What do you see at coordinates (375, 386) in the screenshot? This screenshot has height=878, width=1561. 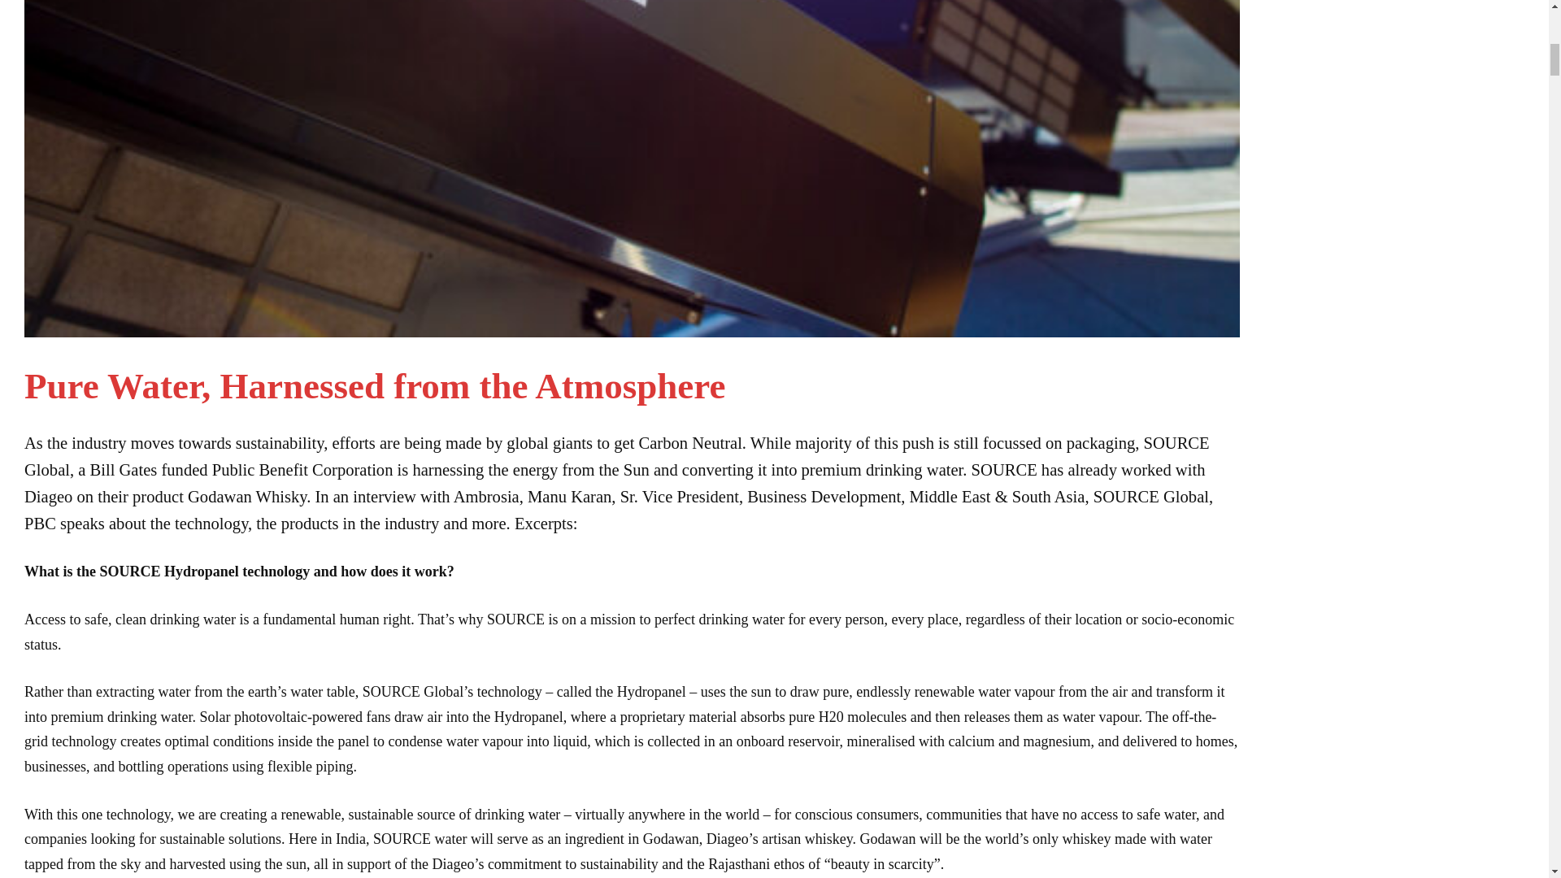 I see `Pure Water, Harnessed from the Atmosphere` at bounding box center [375, 386].